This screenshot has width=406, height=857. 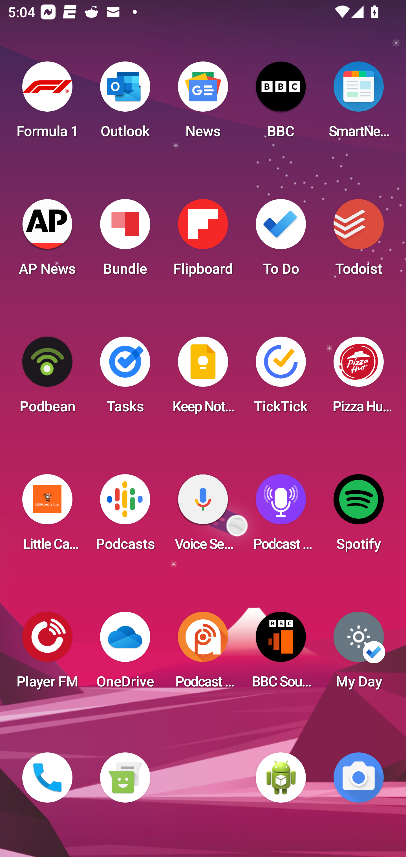 What do you see at coordinates (125, 516) in the screenshot?
I see `Podcasts` at bounding box center [125, 516].